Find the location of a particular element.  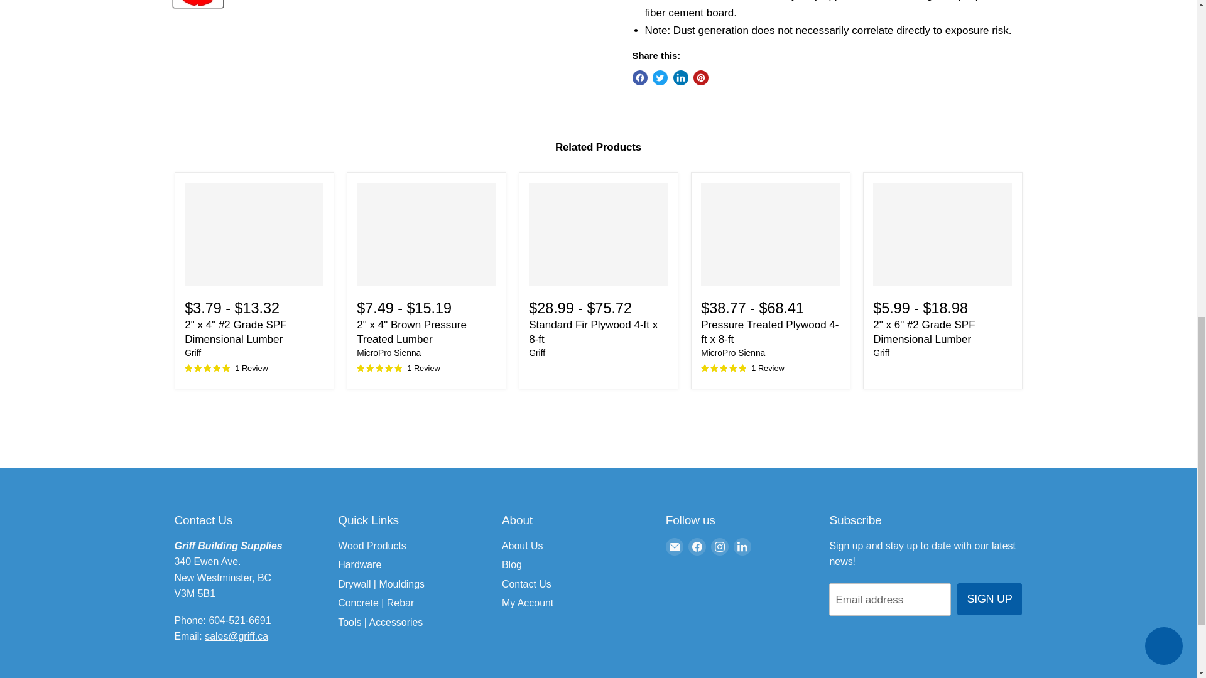

Instagram is located at coordinates (720, 546).